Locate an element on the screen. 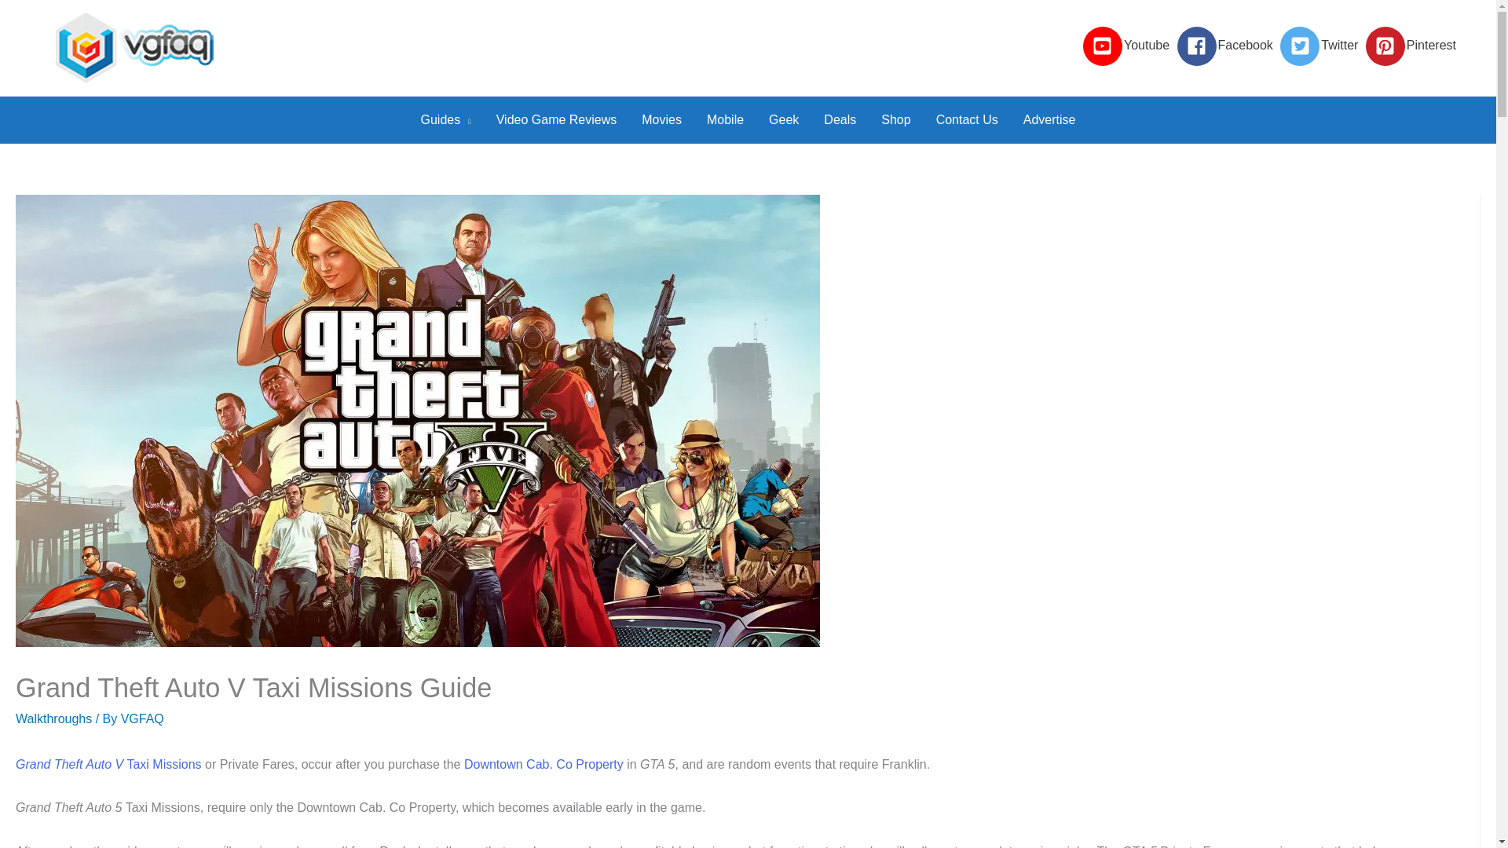  View all posts by VGFAQ is located at coordinates (142, 719).